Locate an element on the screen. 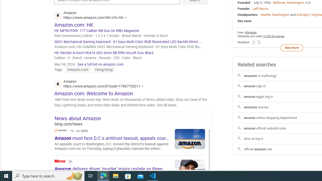 The width and height of the screenshot is (322, 181). Reuters on MSN.com is located at coordinates (61, 130).